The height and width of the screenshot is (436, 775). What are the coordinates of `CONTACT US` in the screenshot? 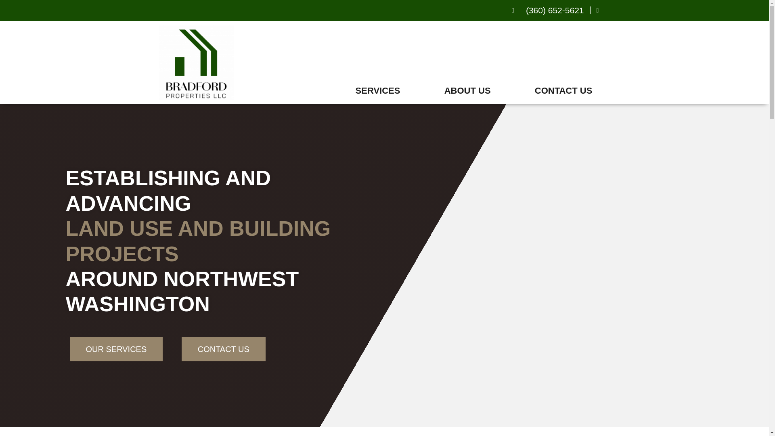 It's located at (563, 90).